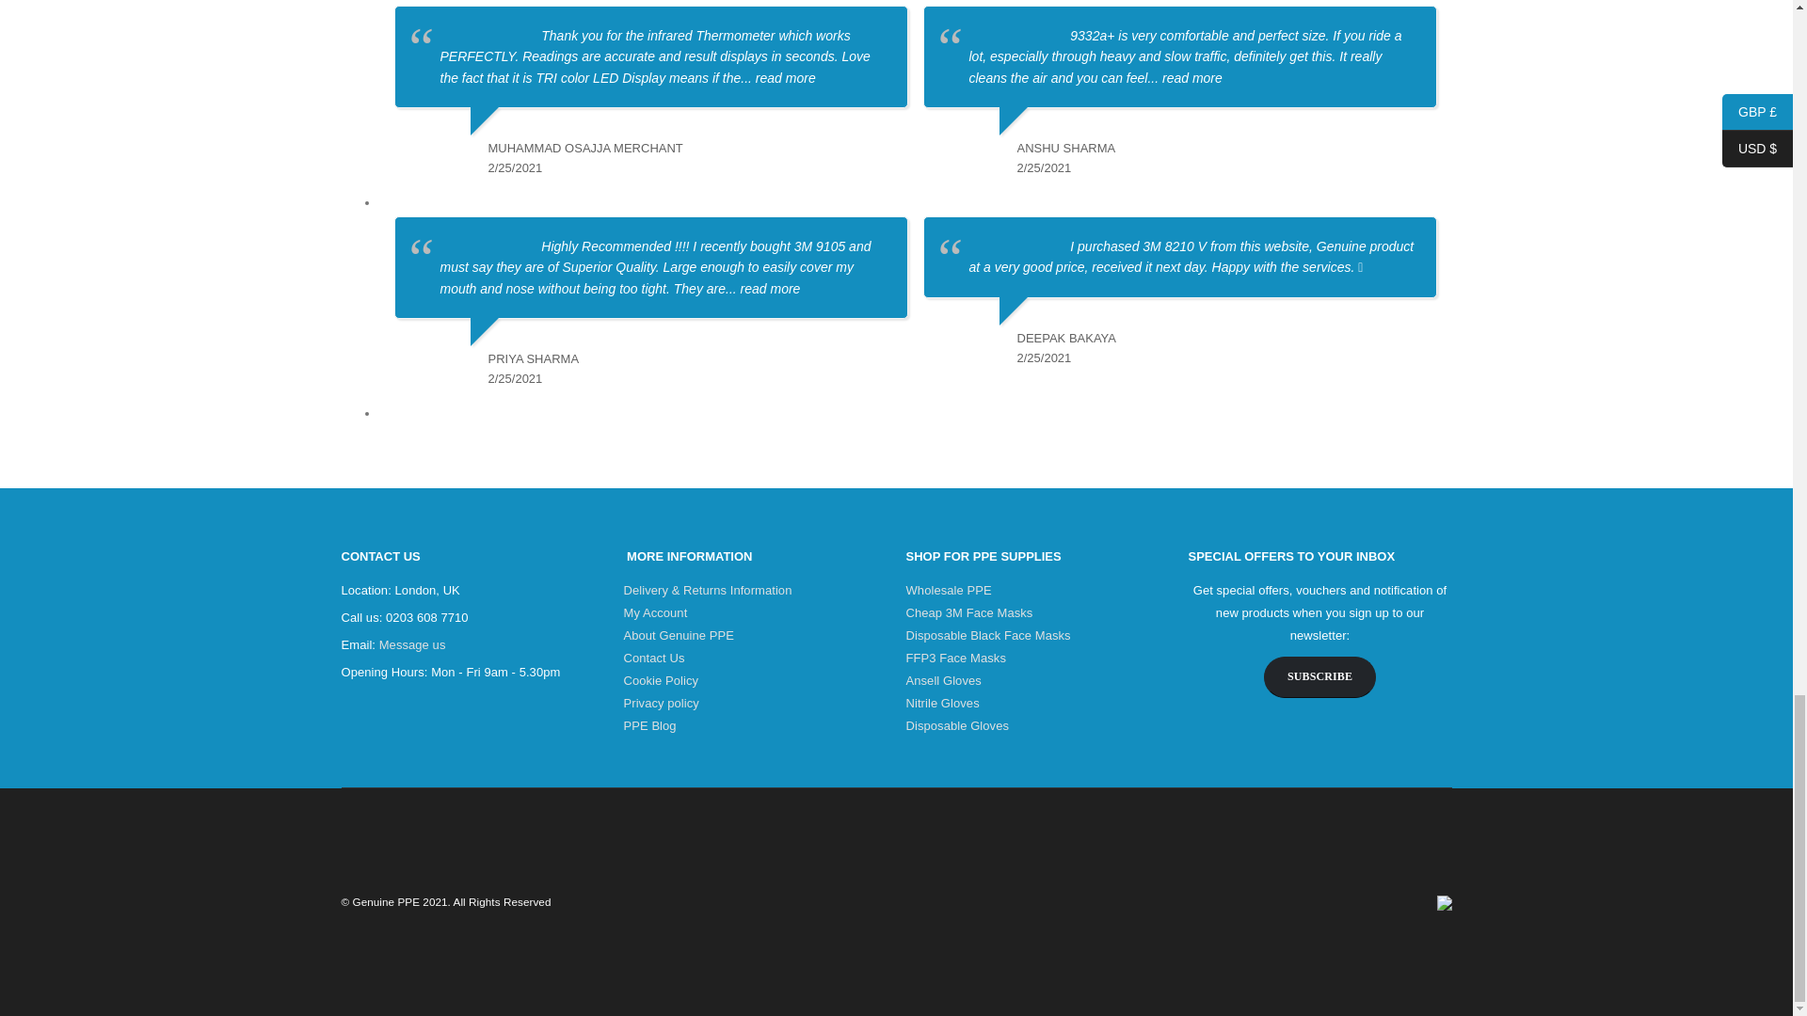 This screenshot has height=1016, width=1807. I want to click on Cheap 3M Face Masks, so click(967, 611).